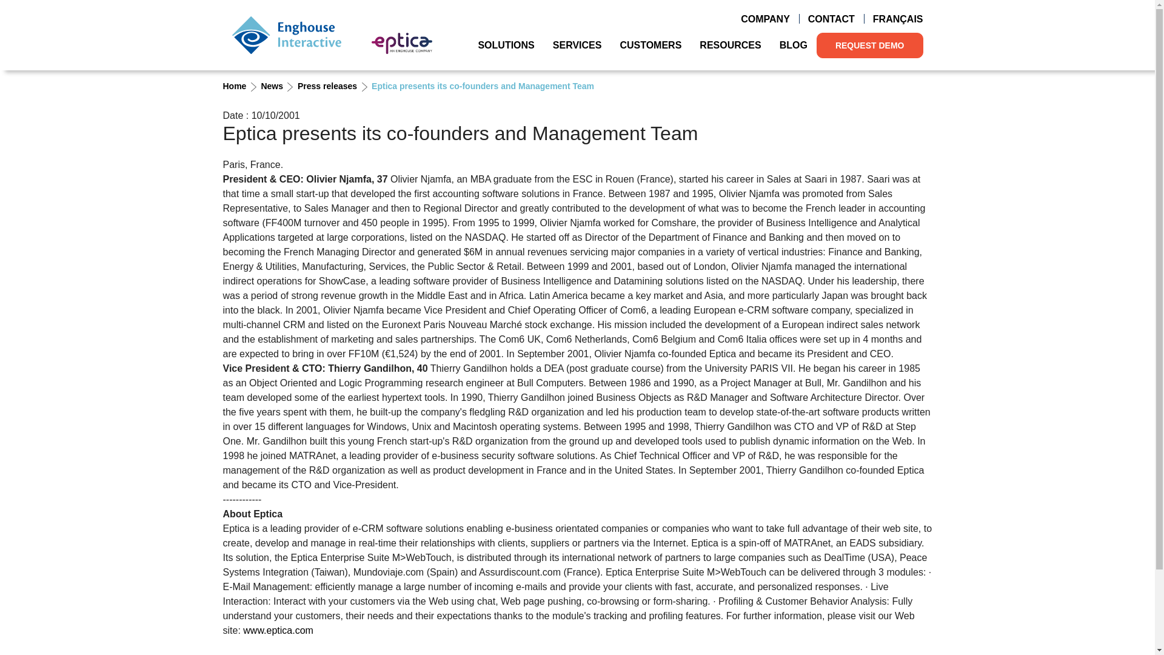  Describe the element at coordinates (765, 19) in the screenshot. I see `COMPANY` at that location.